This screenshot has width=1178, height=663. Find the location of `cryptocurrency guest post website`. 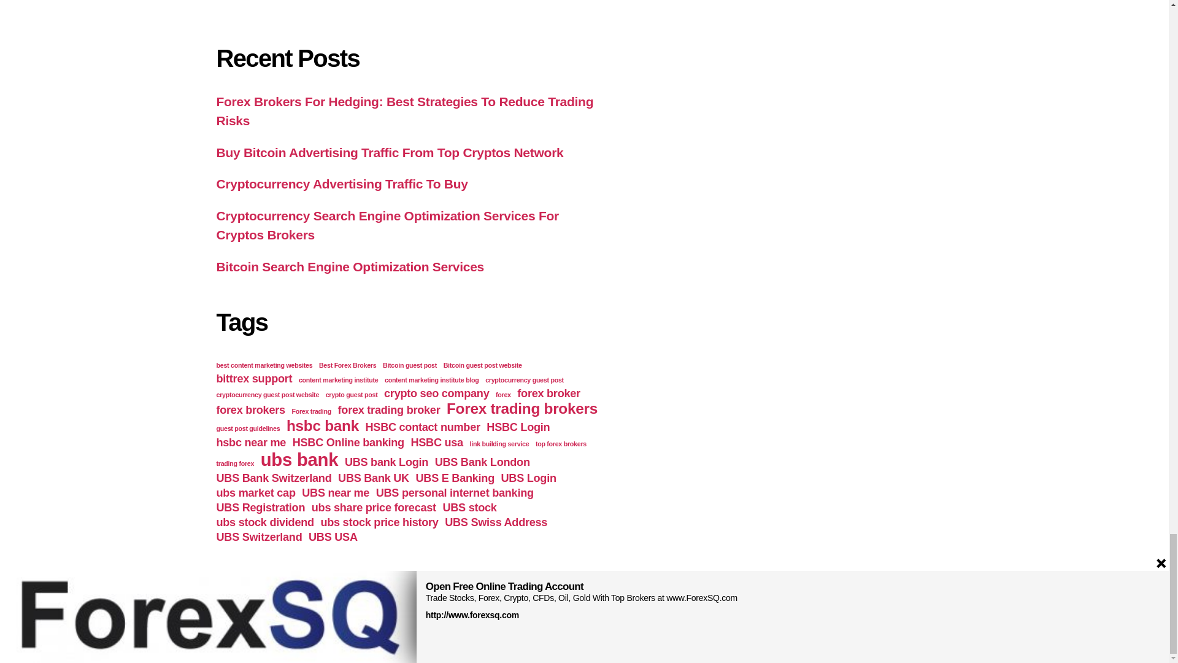

cryptocurrency guest post website is located at coordinates (268, 395).